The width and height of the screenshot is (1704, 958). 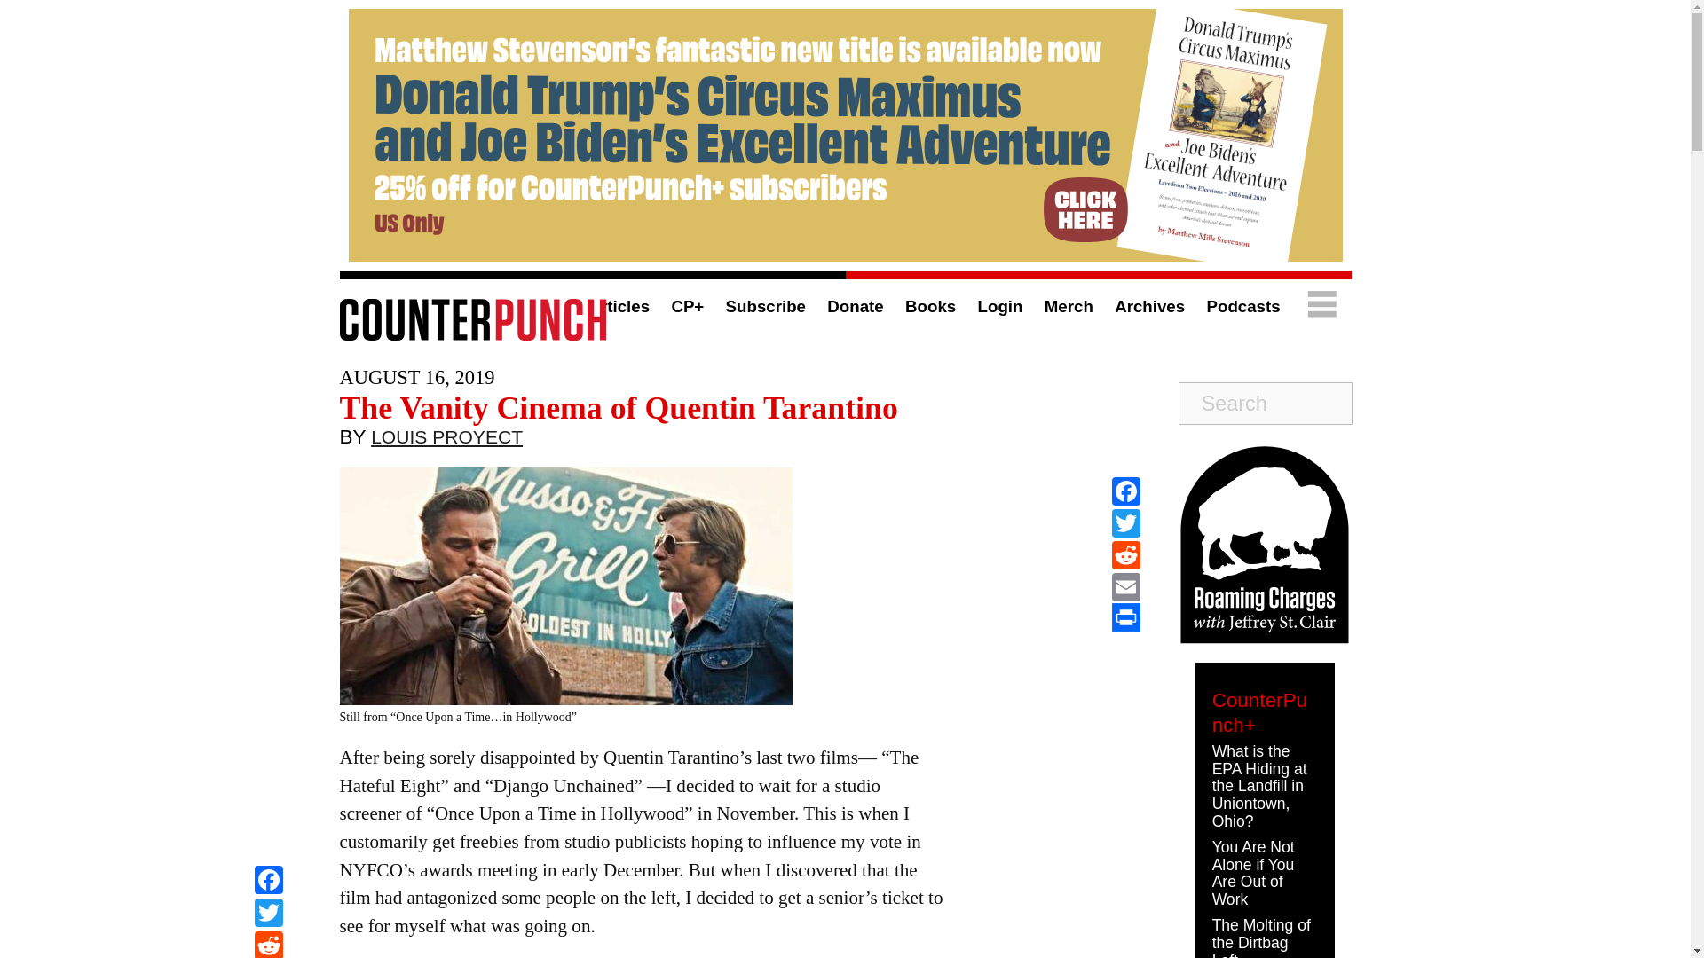 What do you see at coordinates (268, 944) in the screenshot?
I see `Reddit` at bounding box center [268, 944].